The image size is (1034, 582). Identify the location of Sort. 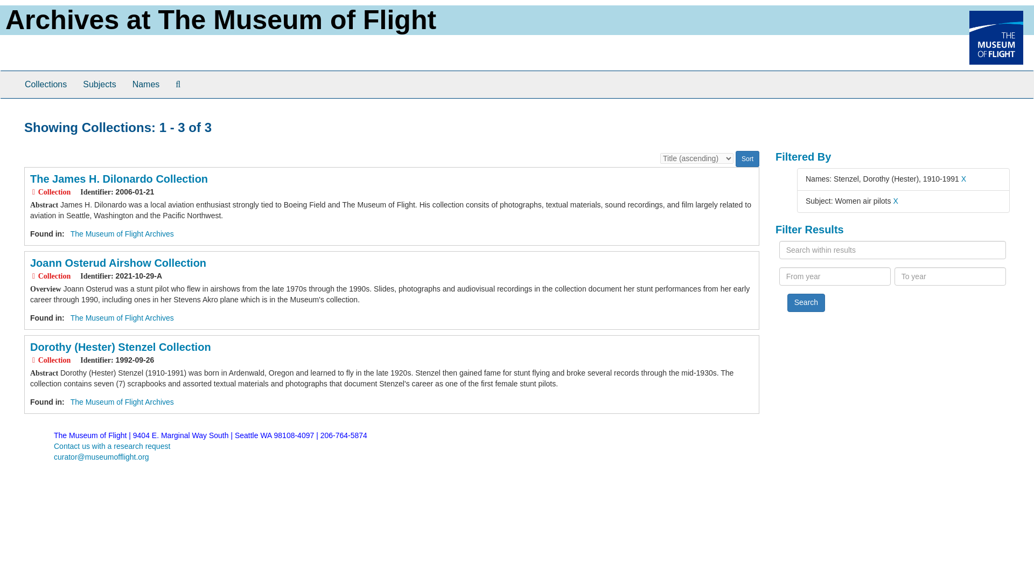
(747, 158).